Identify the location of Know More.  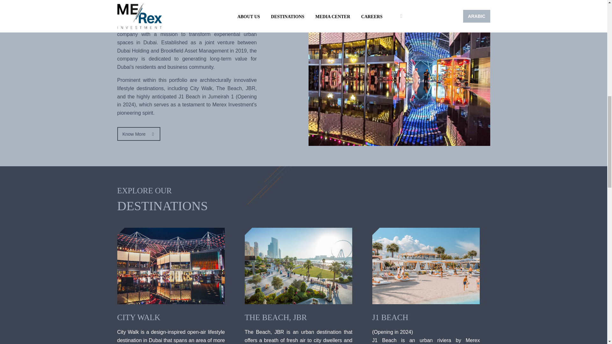
(139, 134).